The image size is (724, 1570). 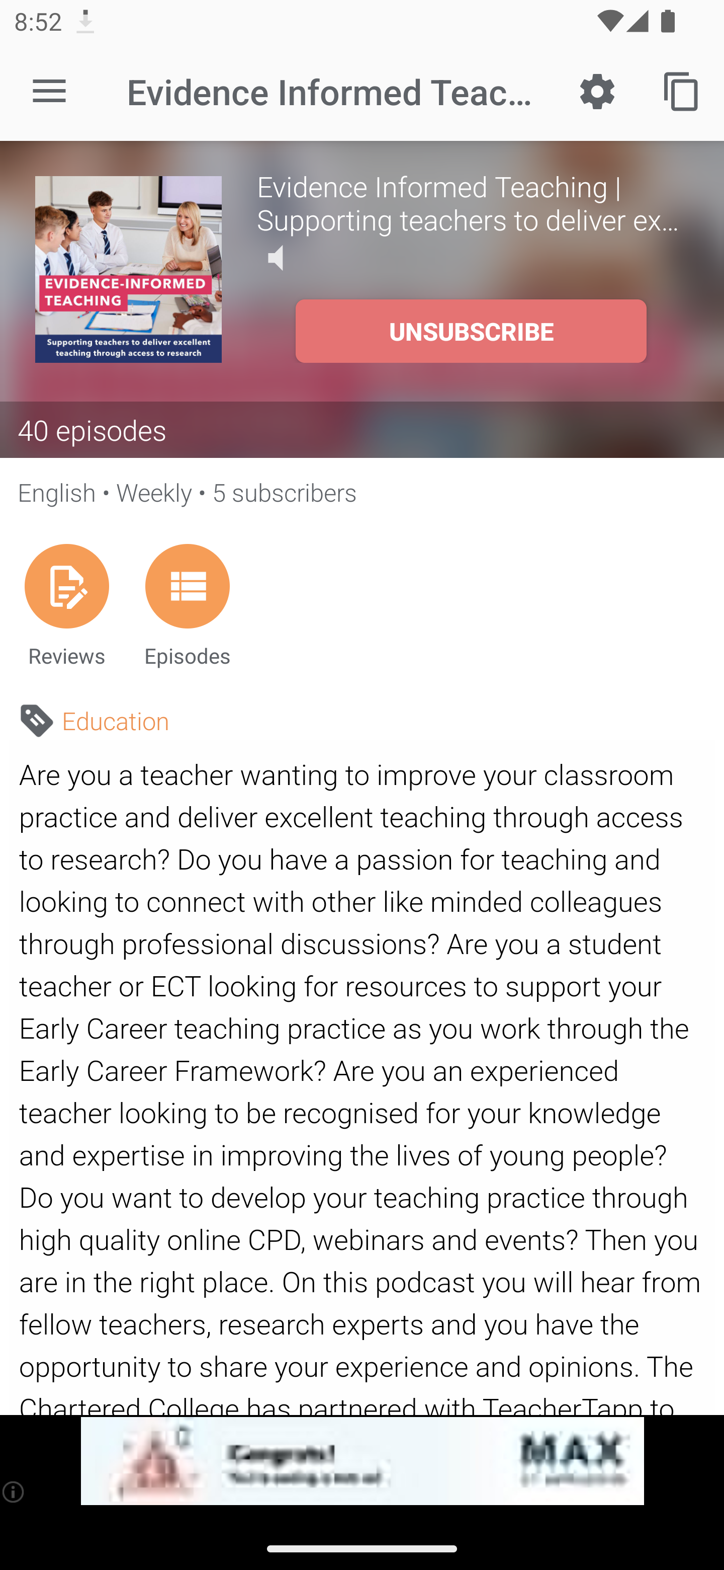 What do you see at coordinates (14, 1491) in the screenshot?
I see `(i)` at bounding box center [14, 1491].